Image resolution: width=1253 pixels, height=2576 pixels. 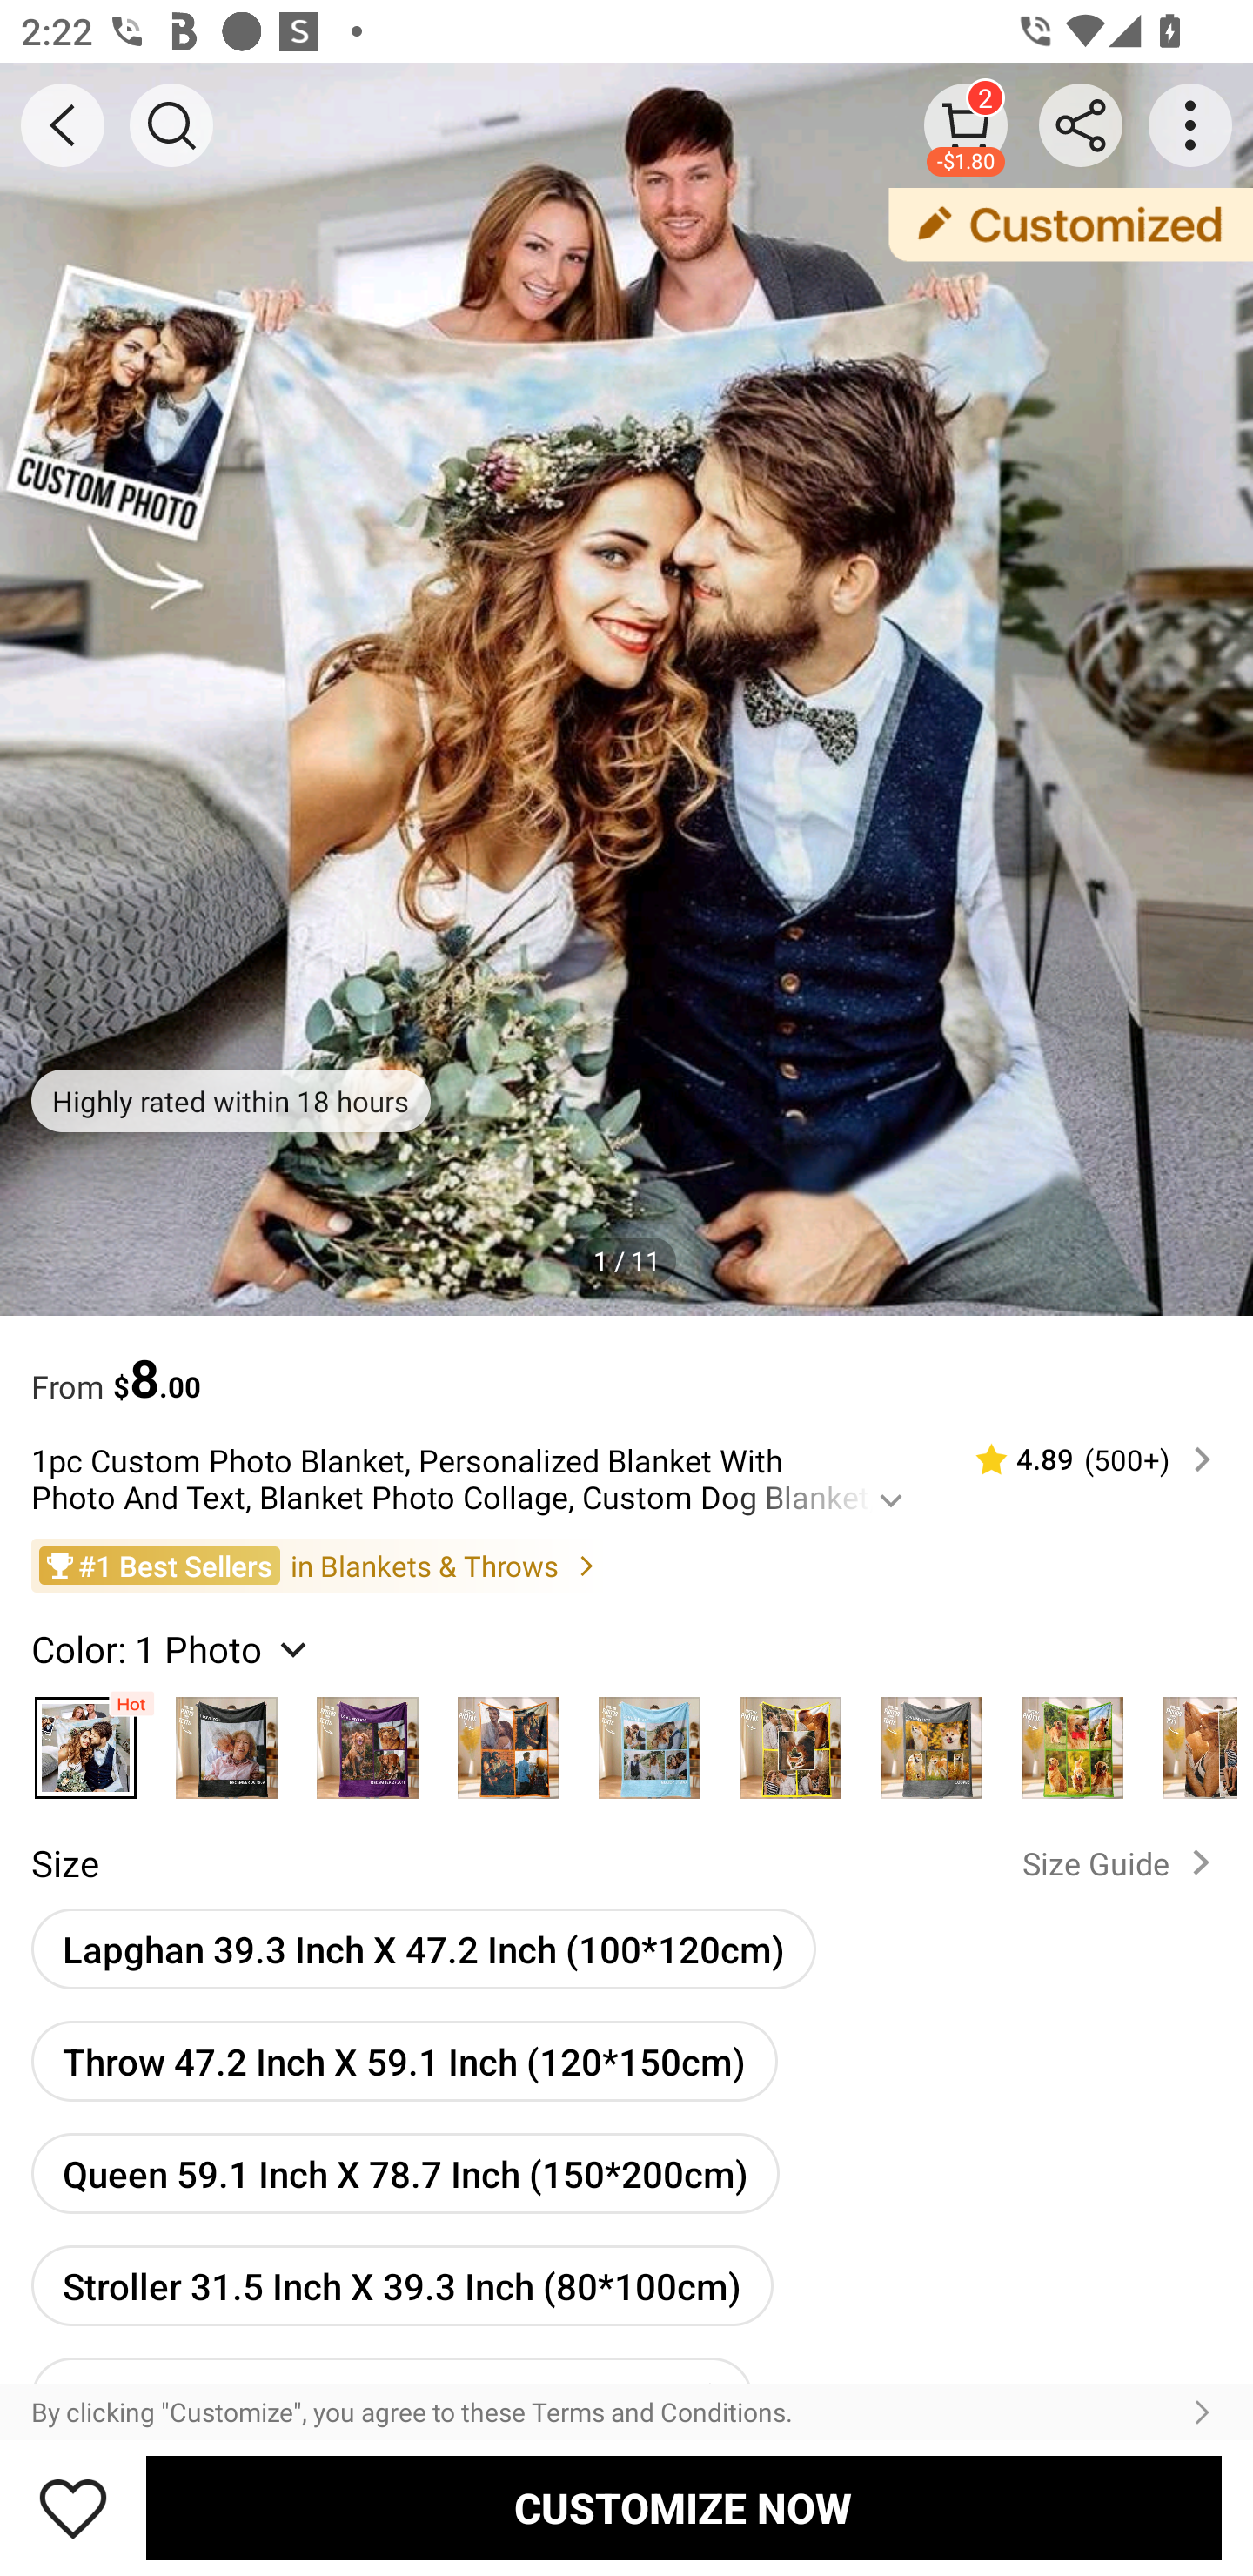 I want to click on 1 Photo, so click(x=85, y=1740).